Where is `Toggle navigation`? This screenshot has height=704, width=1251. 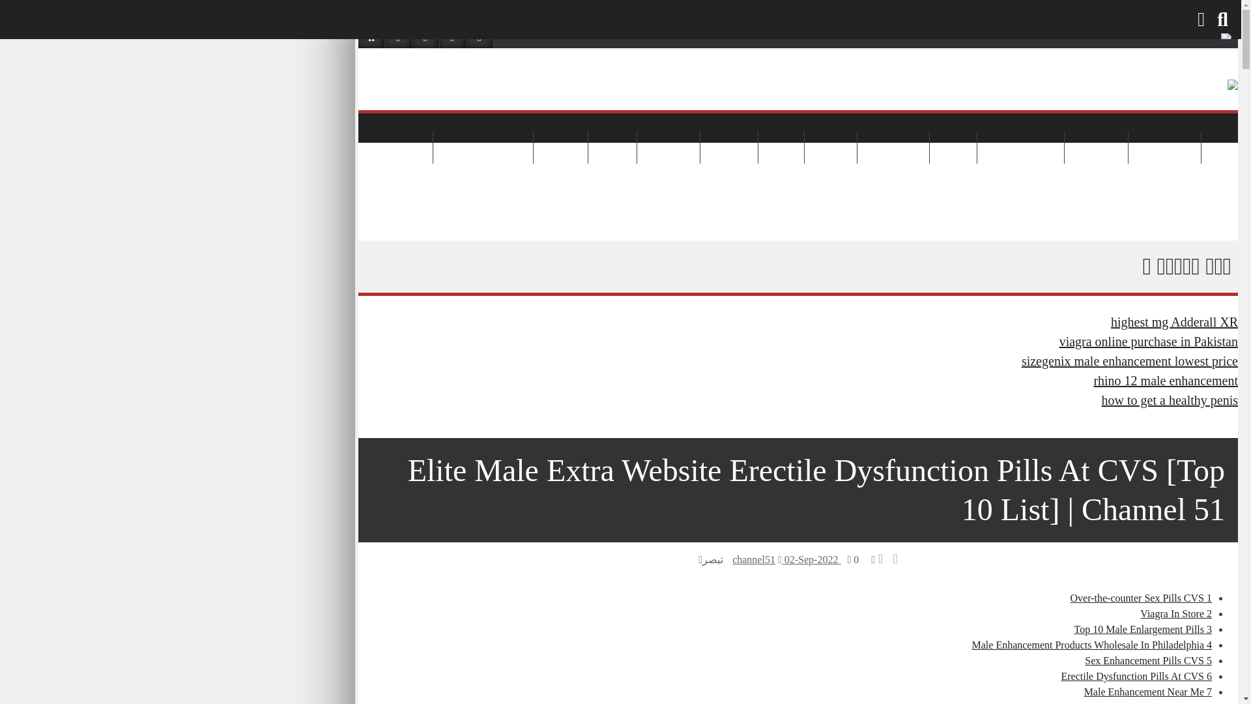 Toggle navigation is located at coordinates (371, 124).